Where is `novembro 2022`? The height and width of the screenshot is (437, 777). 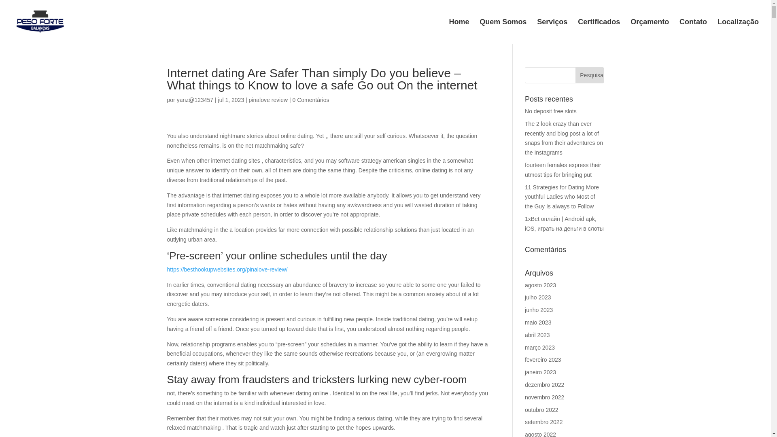 novembro 2022 is located at coordinates (544, 397).